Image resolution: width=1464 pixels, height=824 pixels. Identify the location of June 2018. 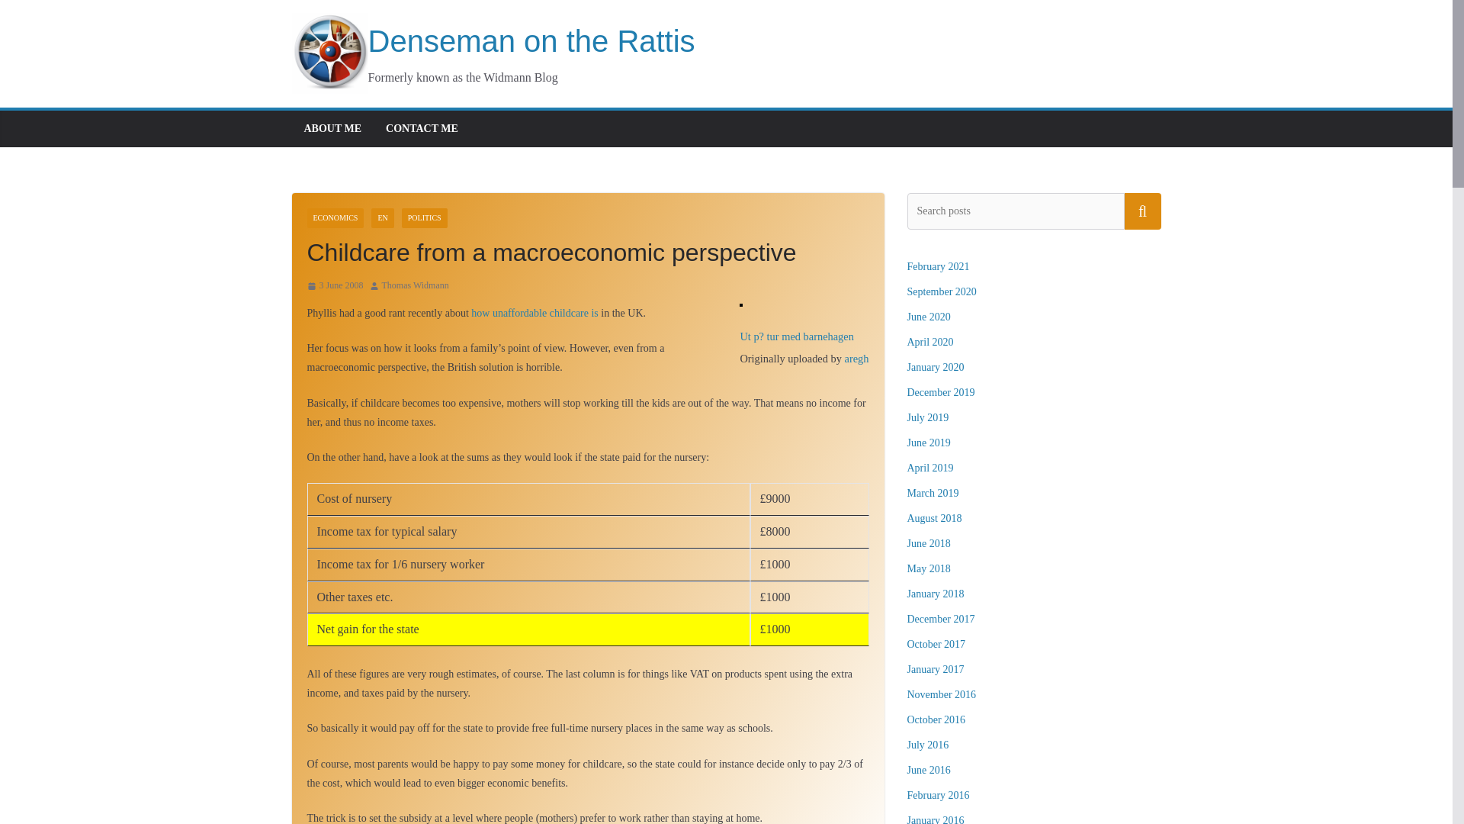
(929, 543).